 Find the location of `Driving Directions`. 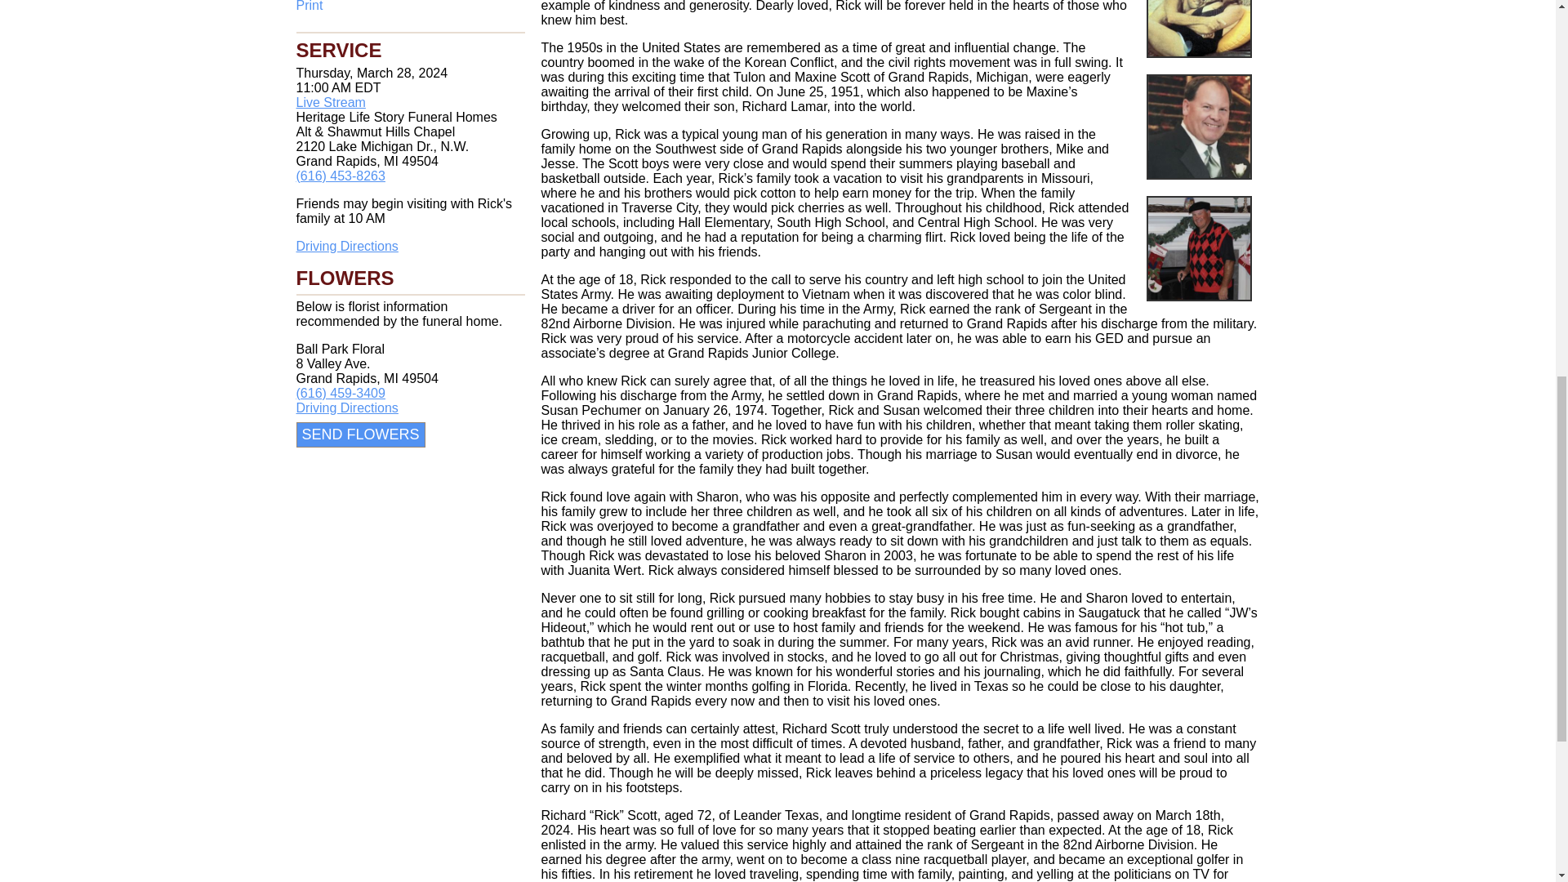

Driving Directions is located at coordinates (346, 245).